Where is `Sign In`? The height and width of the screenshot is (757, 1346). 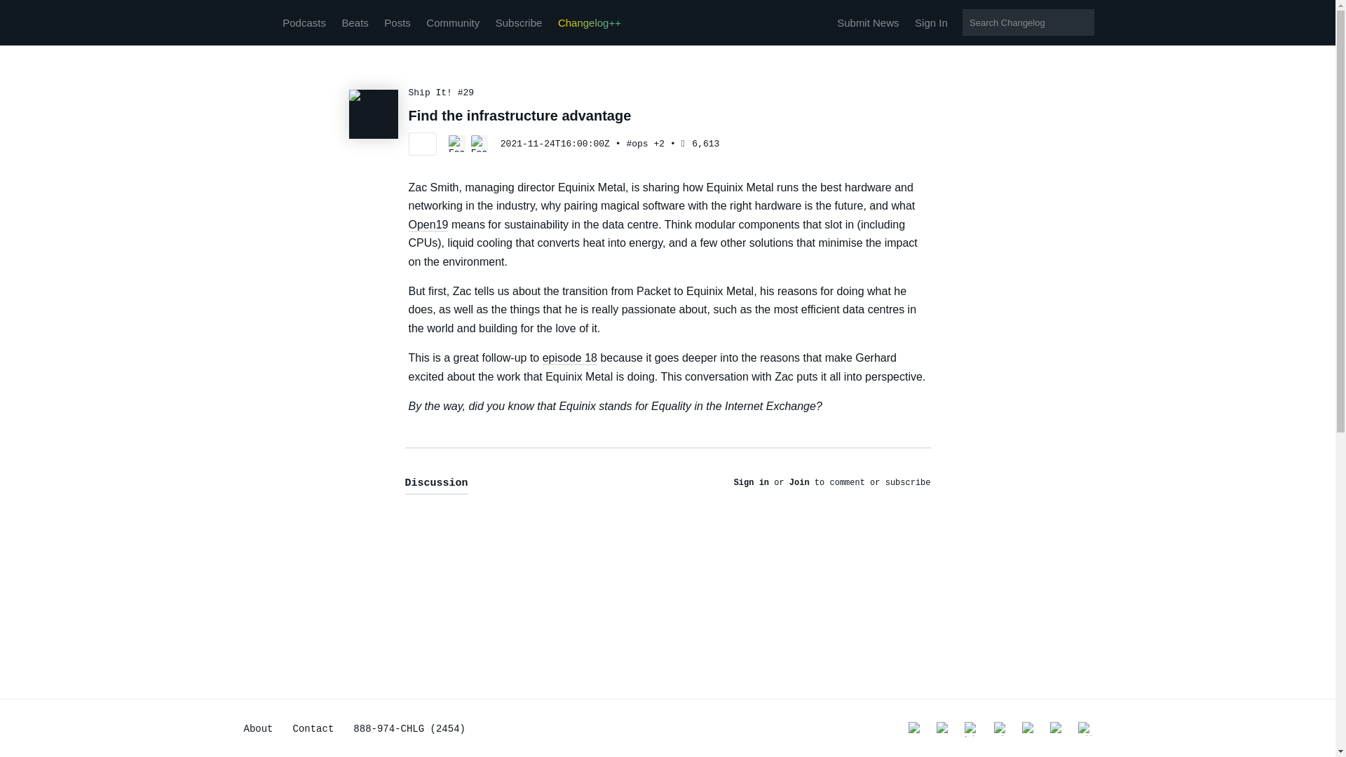
Sign In is located at coordinates (931, 22).